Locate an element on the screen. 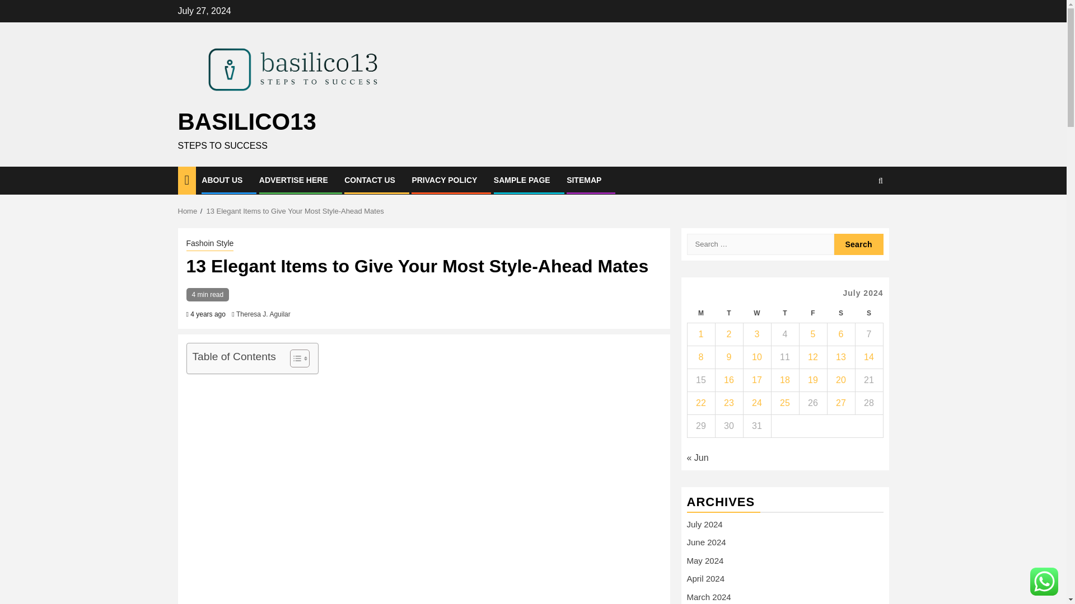 This screenshot has width=1075, height=604. ADVERTISE HERE is located at coordinates (293, 180).